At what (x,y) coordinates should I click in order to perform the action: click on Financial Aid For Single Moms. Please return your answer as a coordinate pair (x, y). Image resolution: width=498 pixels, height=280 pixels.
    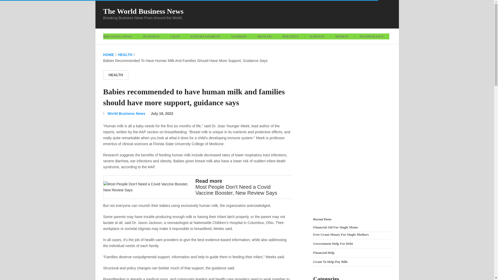
    Looking at the image, I should click on (336, 227).